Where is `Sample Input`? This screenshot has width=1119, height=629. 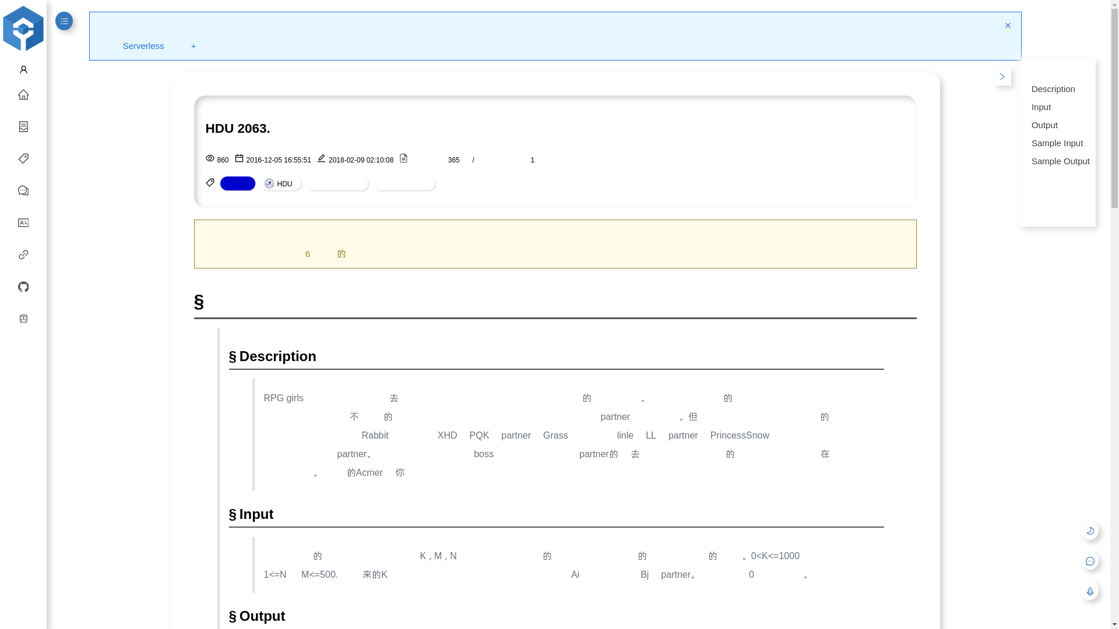
Sample Input is located at coordinates (1058, 142).